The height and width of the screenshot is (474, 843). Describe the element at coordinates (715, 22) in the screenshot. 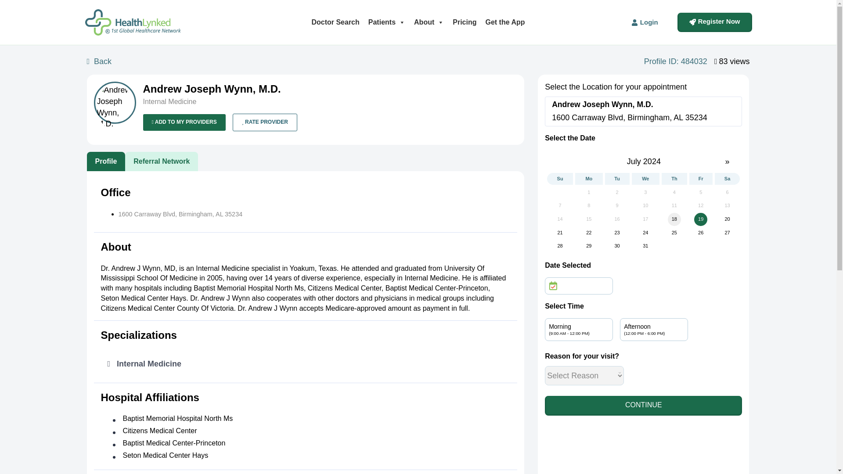

I see `Register Now` at that location.